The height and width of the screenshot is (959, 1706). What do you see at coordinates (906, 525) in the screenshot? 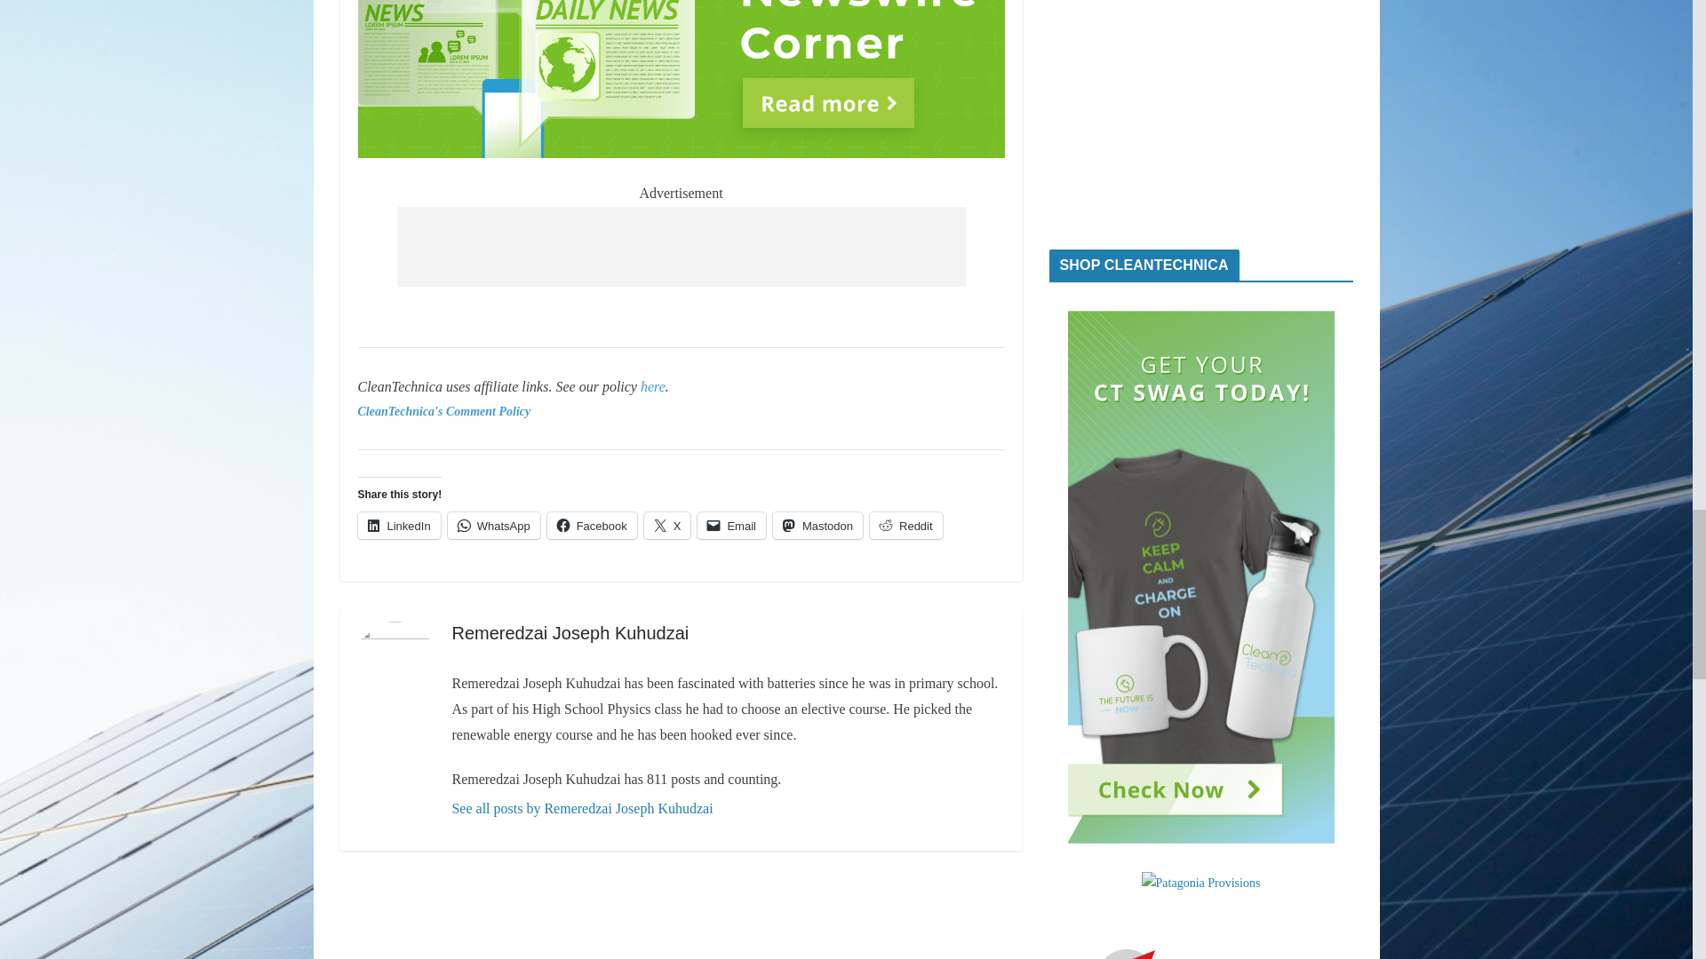
I see `Click to share on Reddit` at bounding box center [906, 525].